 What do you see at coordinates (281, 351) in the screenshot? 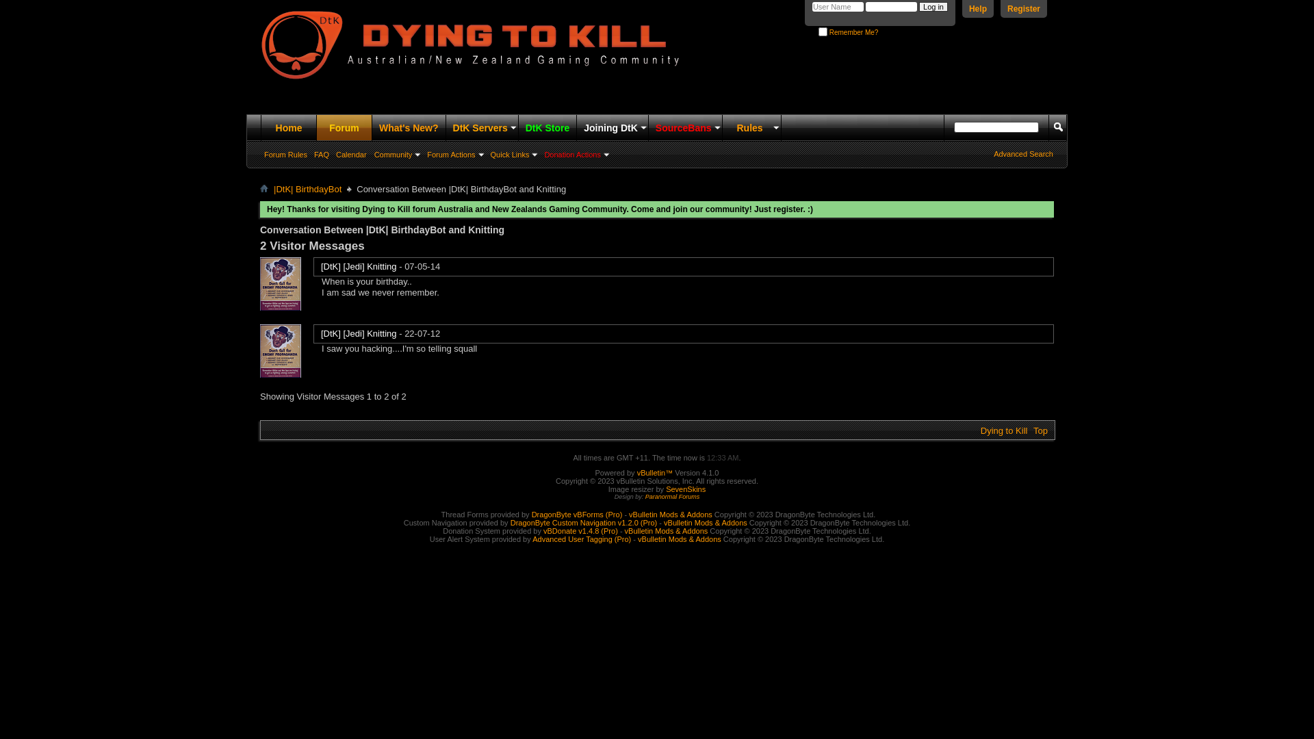
I see `Knitting` at bounding box center [281, 351].